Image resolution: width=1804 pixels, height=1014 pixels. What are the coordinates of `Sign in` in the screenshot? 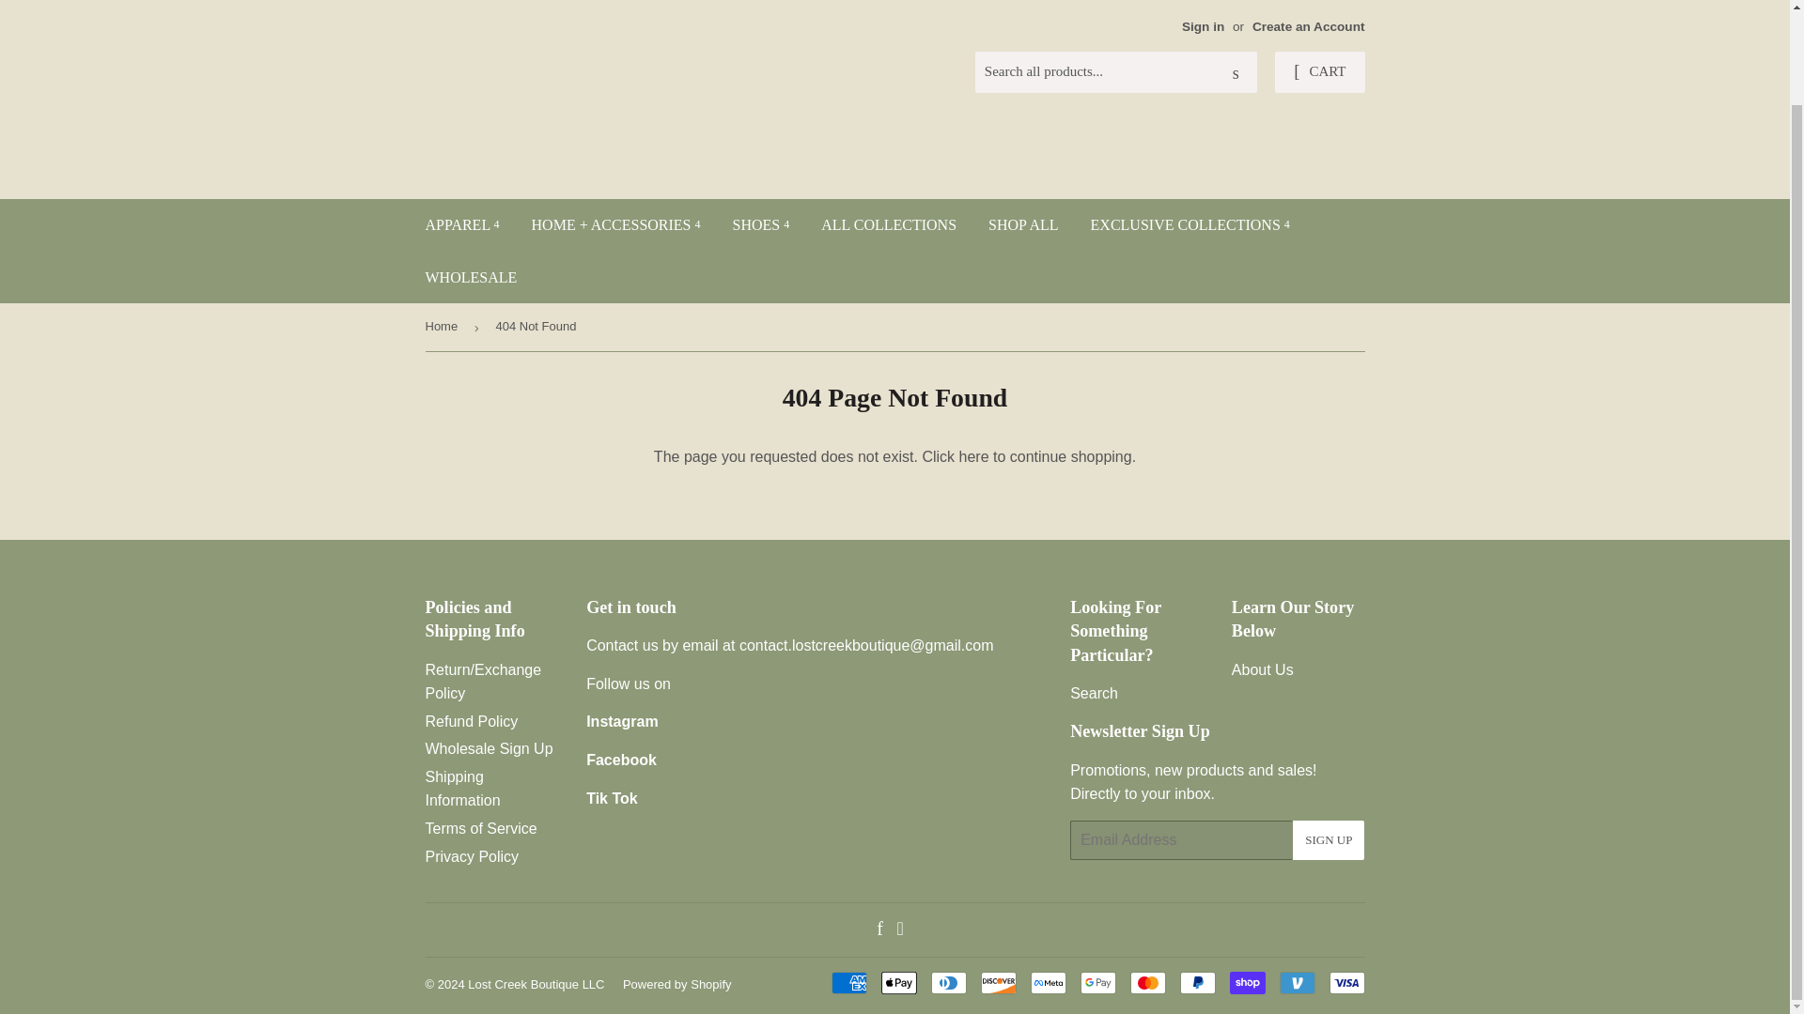 It's located at (1203, 26).